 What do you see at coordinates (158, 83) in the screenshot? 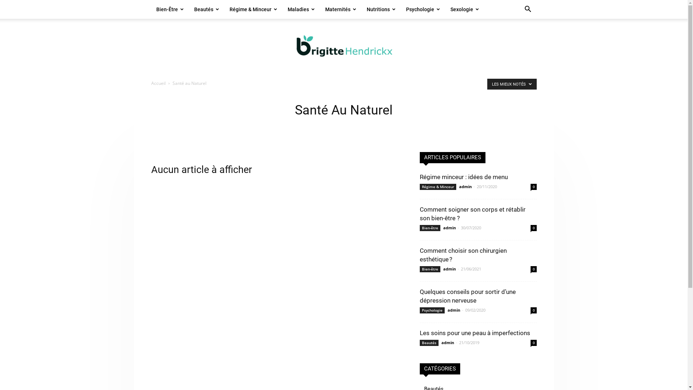
I see `Accueil` at bounding box center [158, 83].